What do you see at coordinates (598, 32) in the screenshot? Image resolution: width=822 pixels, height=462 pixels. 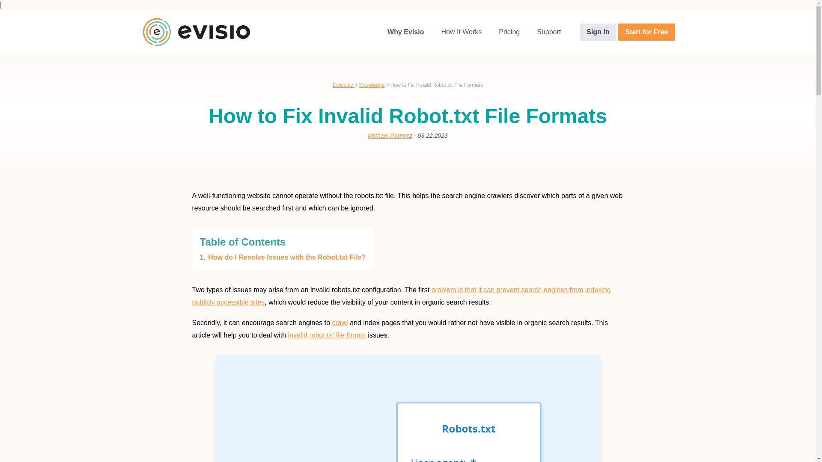 I see `Sign In` at bounding box center [598, 32].